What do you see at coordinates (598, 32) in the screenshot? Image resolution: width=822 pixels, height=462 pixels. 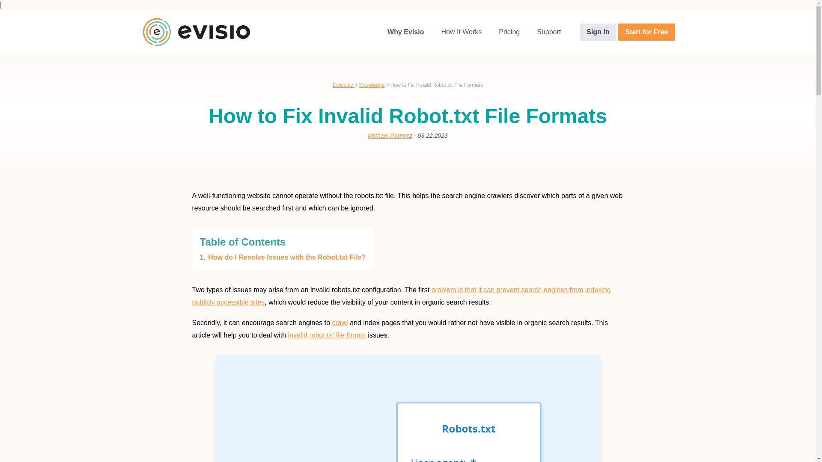 I see `Sign In` at bounding box center [598, 32].